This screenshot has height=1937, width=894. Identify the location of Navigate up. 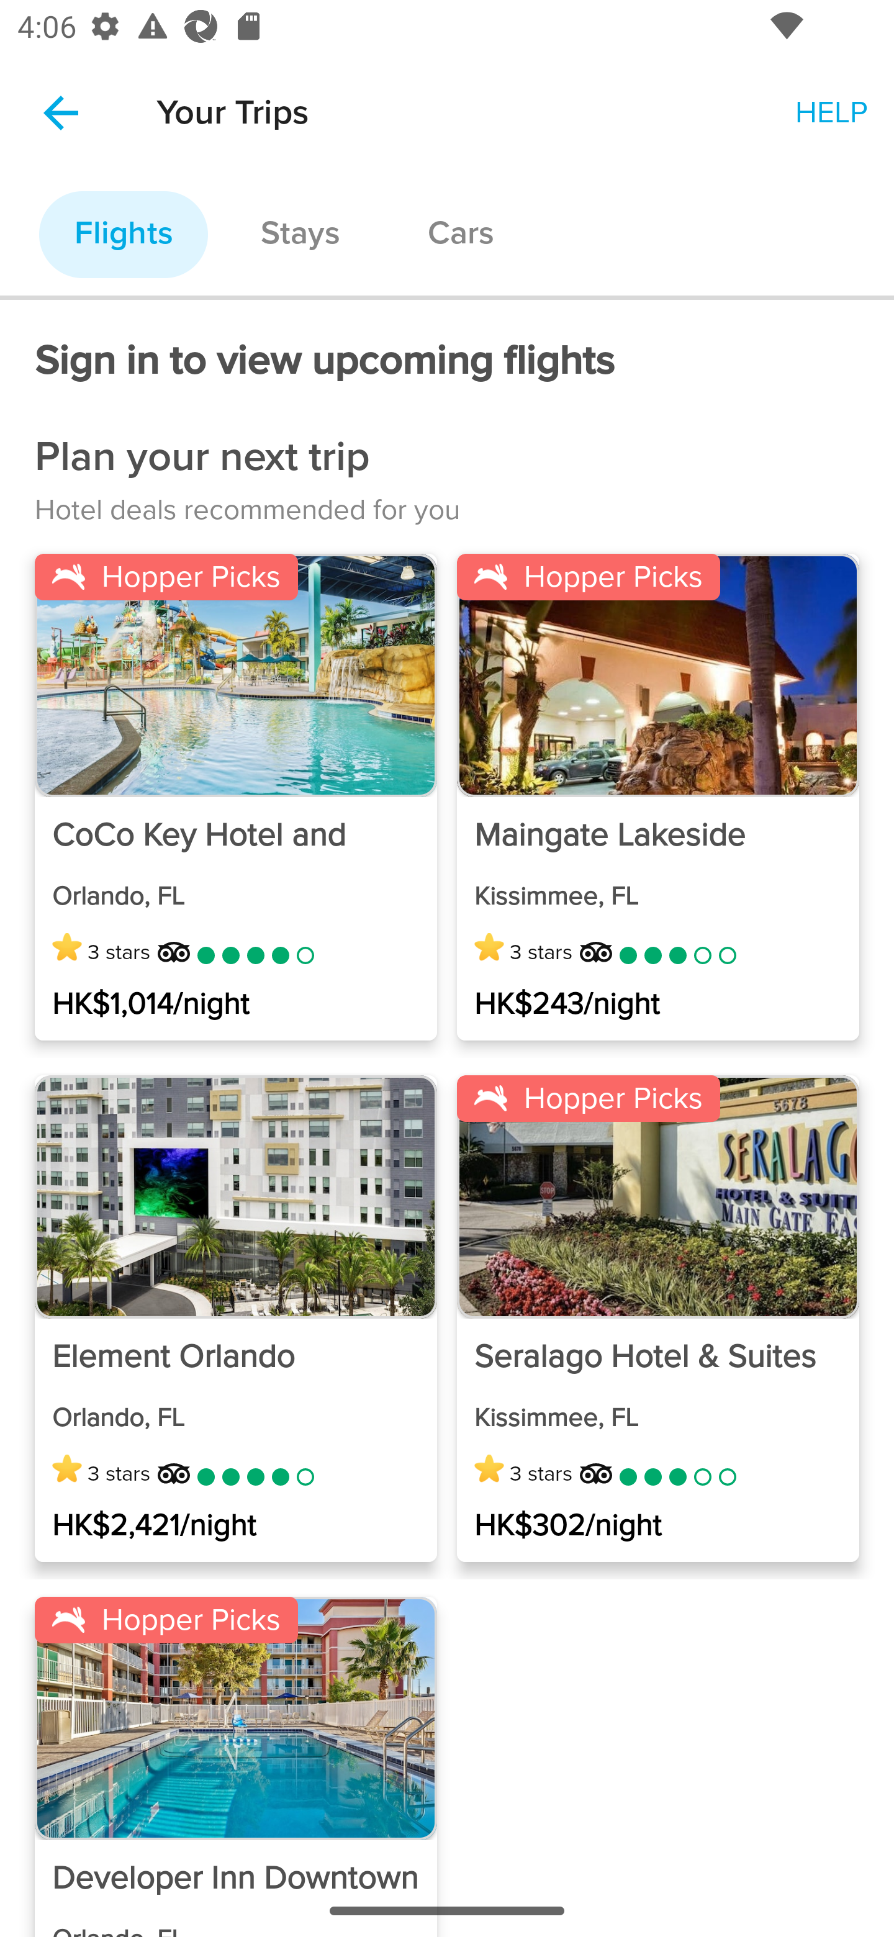
(61, 113).